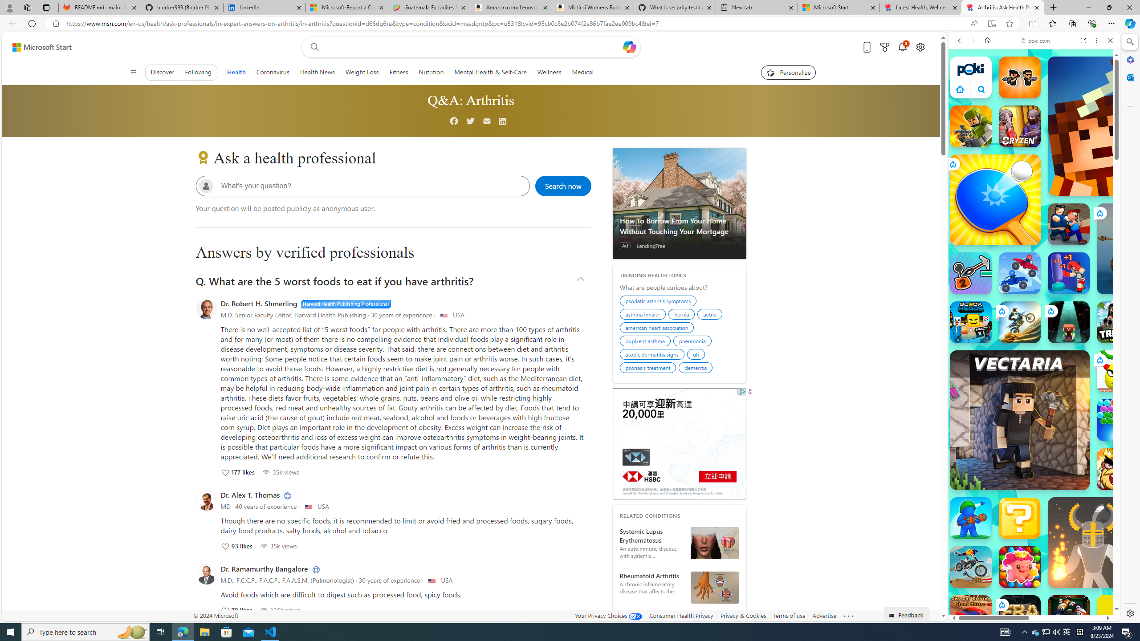 The width and height of the screenshot is (1140, 641). Describe the element at coordinates (1123, 471) in the screenshot. I see `poki.com` at that location.